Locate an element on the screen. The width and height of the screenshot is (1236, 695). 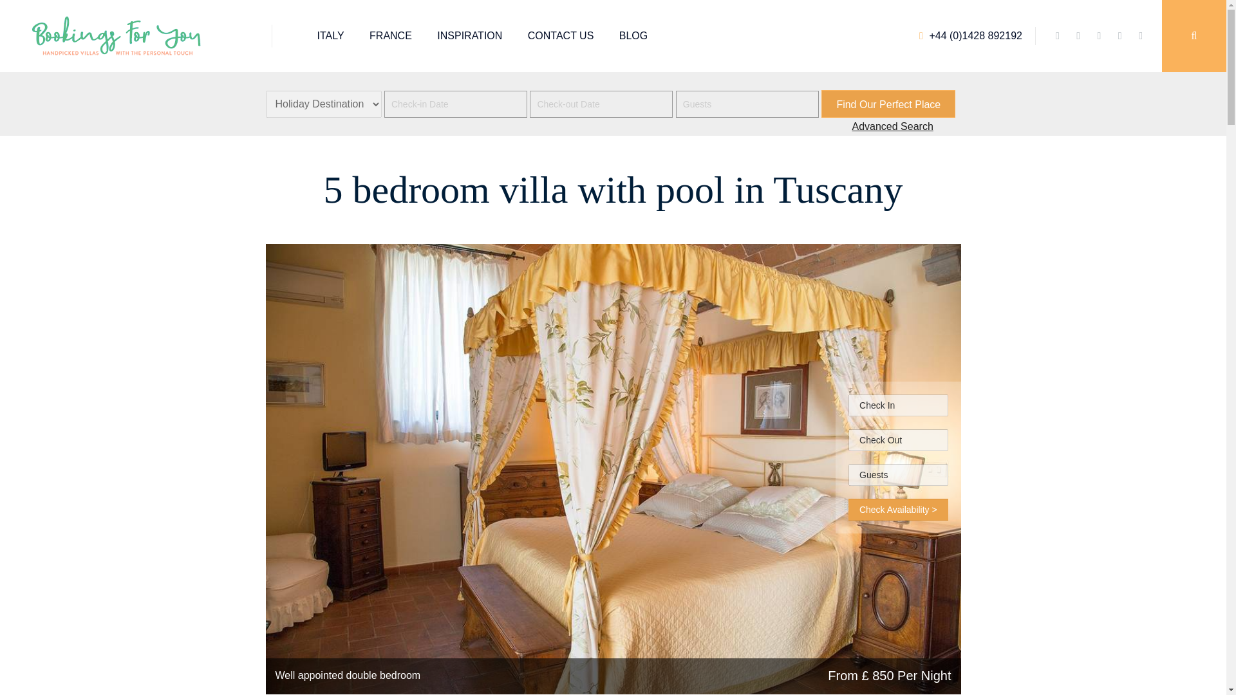
ITALY is located at coordinates (330, 36).